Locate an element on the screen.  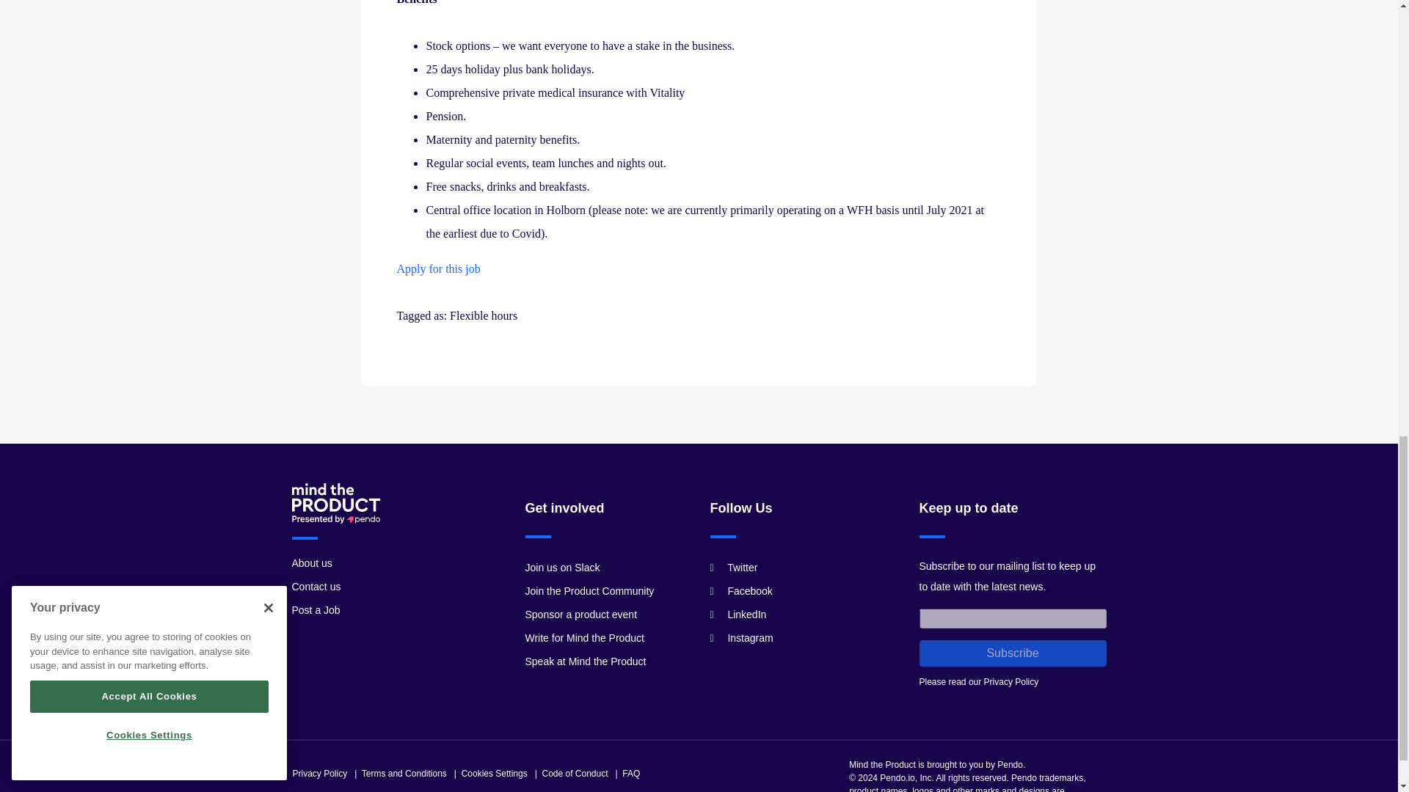
Facebook is located at coordinates (741, 591).